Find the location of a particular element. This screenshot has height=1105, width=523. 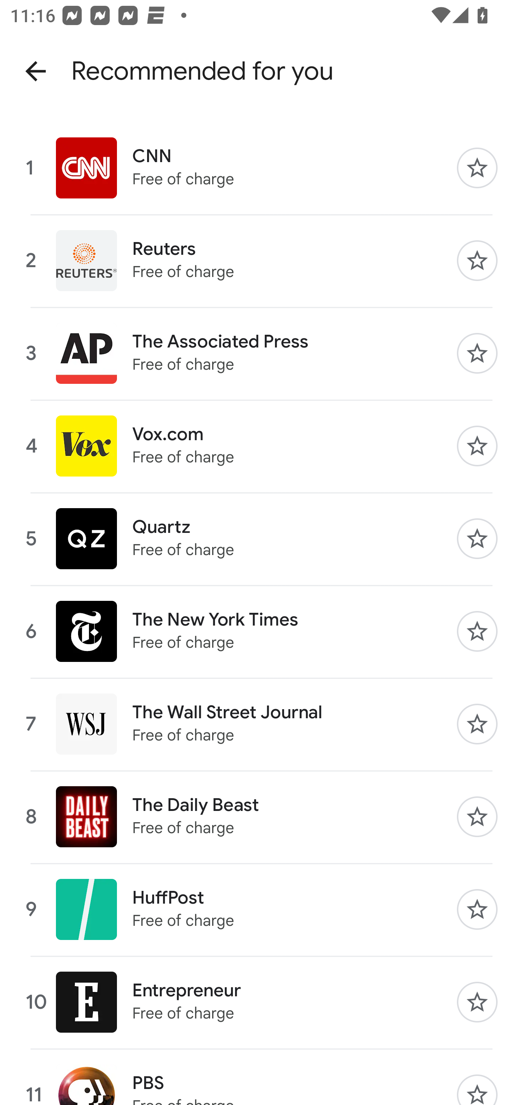

3 The Associated Press Free of charge Follow is located at coordinates (261, 353).